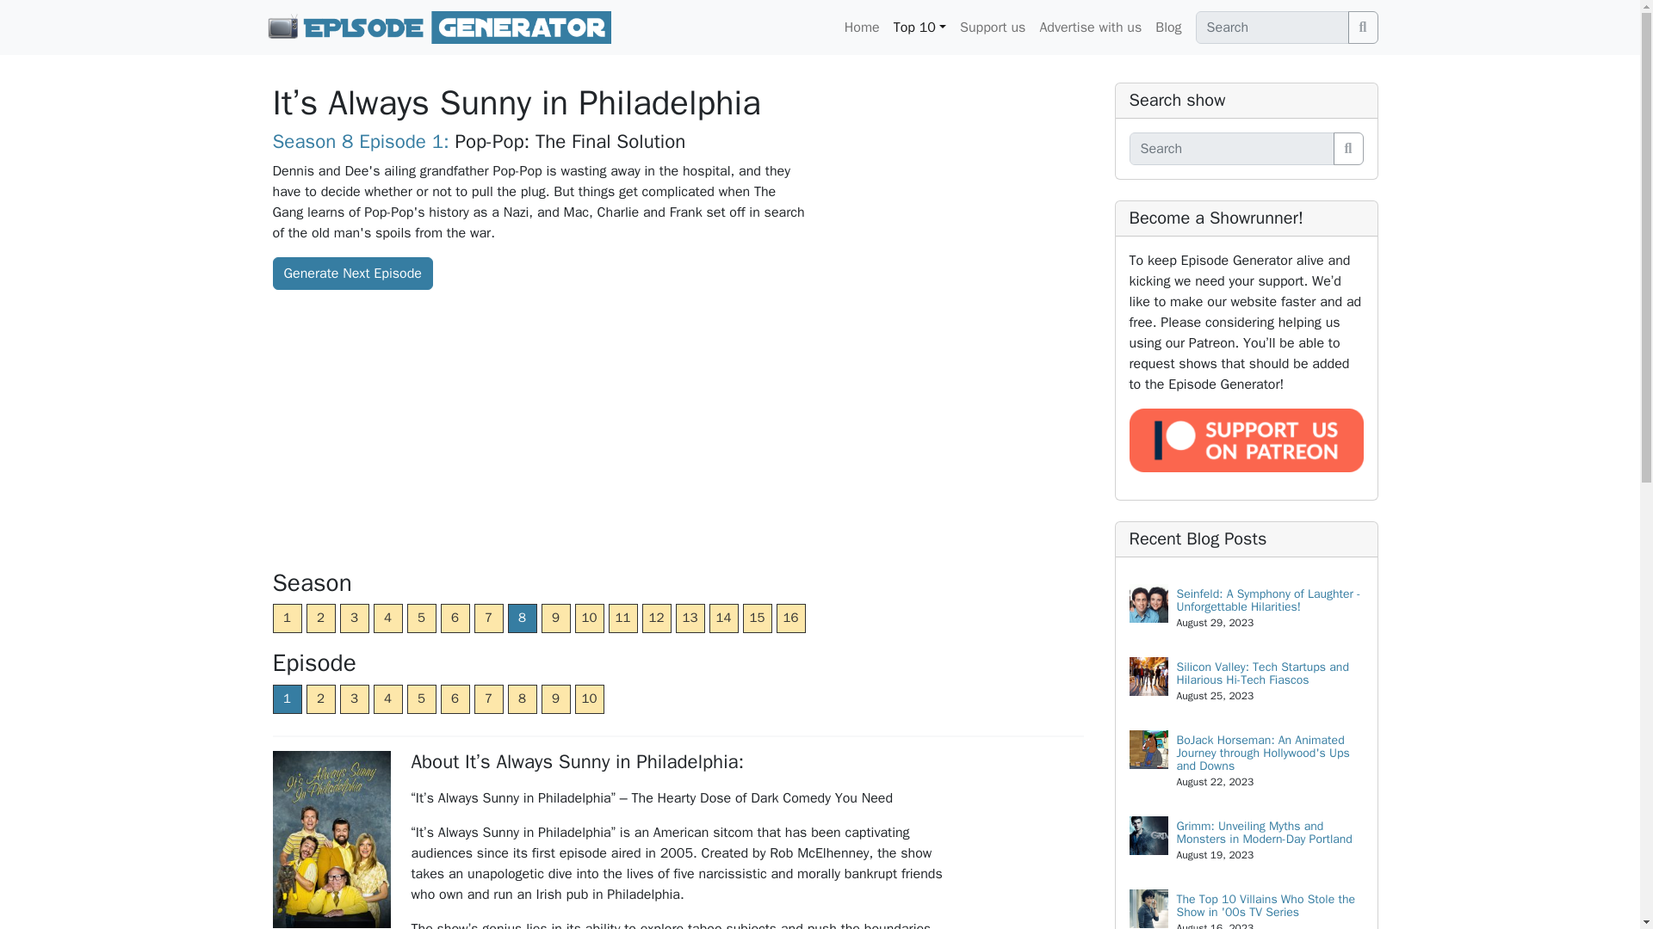 The image size is (1653, 929). Describe the element at coordinates (757, 618) in the screenshot. I see `15` at that location.